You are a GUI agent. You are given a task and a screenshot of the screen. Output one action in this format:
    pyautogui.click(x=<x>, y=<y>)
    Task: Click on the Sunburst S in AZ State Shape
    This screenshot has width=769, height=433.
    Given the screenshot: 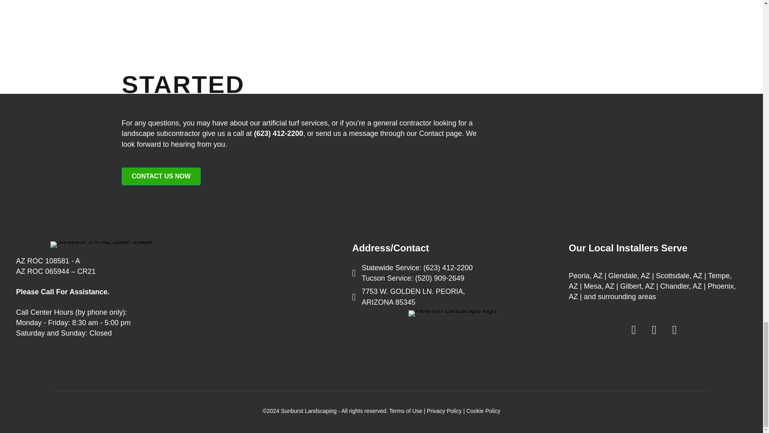 What is the action you would take?
    pyautogui.click(x=101, y=244)
    